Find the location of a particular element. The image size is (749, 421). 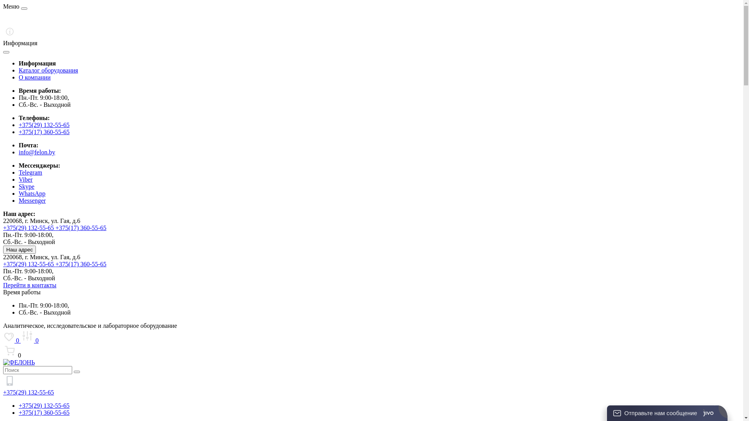

+375(17) 360-55-65 is located at coordinates (44, 132).